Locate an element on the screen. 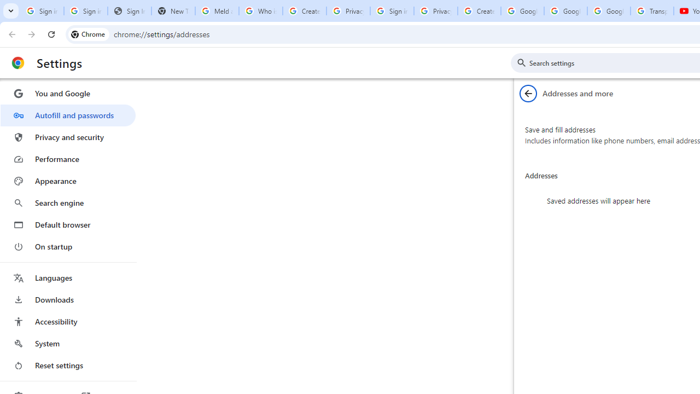 Image resolution: width=700 pixels, height=394 pixels. Rules is located at coordinates (568, 69).